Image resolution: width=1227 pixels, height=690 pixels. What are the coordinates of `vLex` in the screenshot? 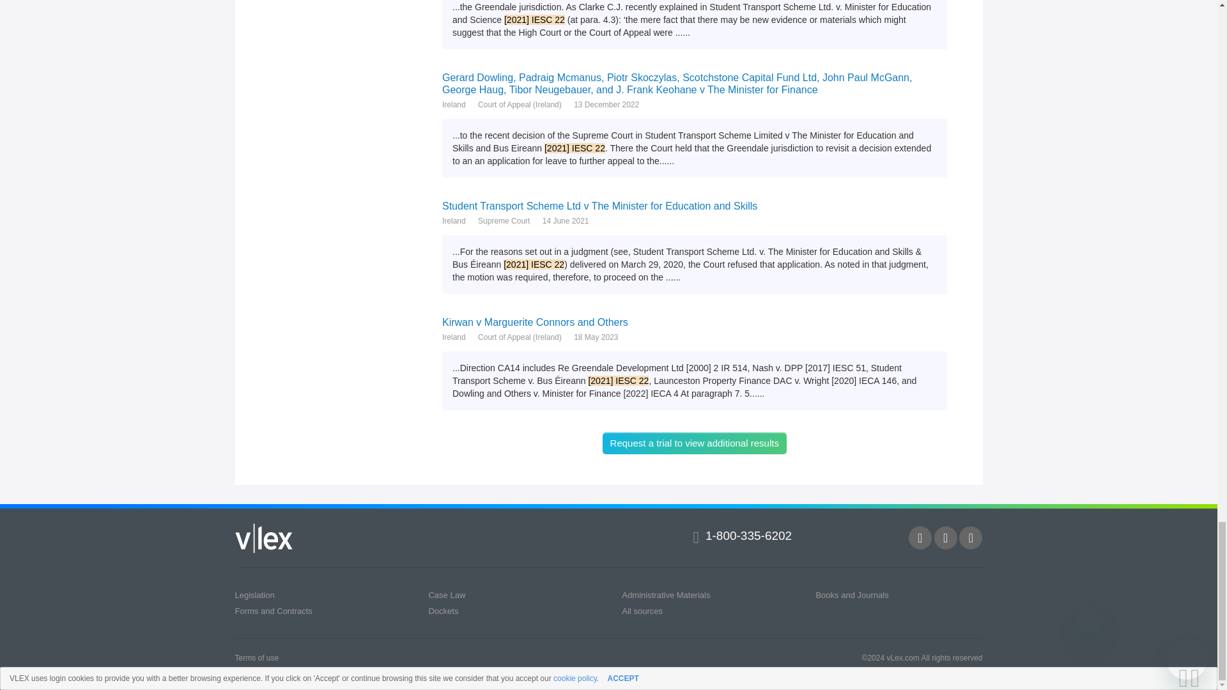 It's located at (264, 538).